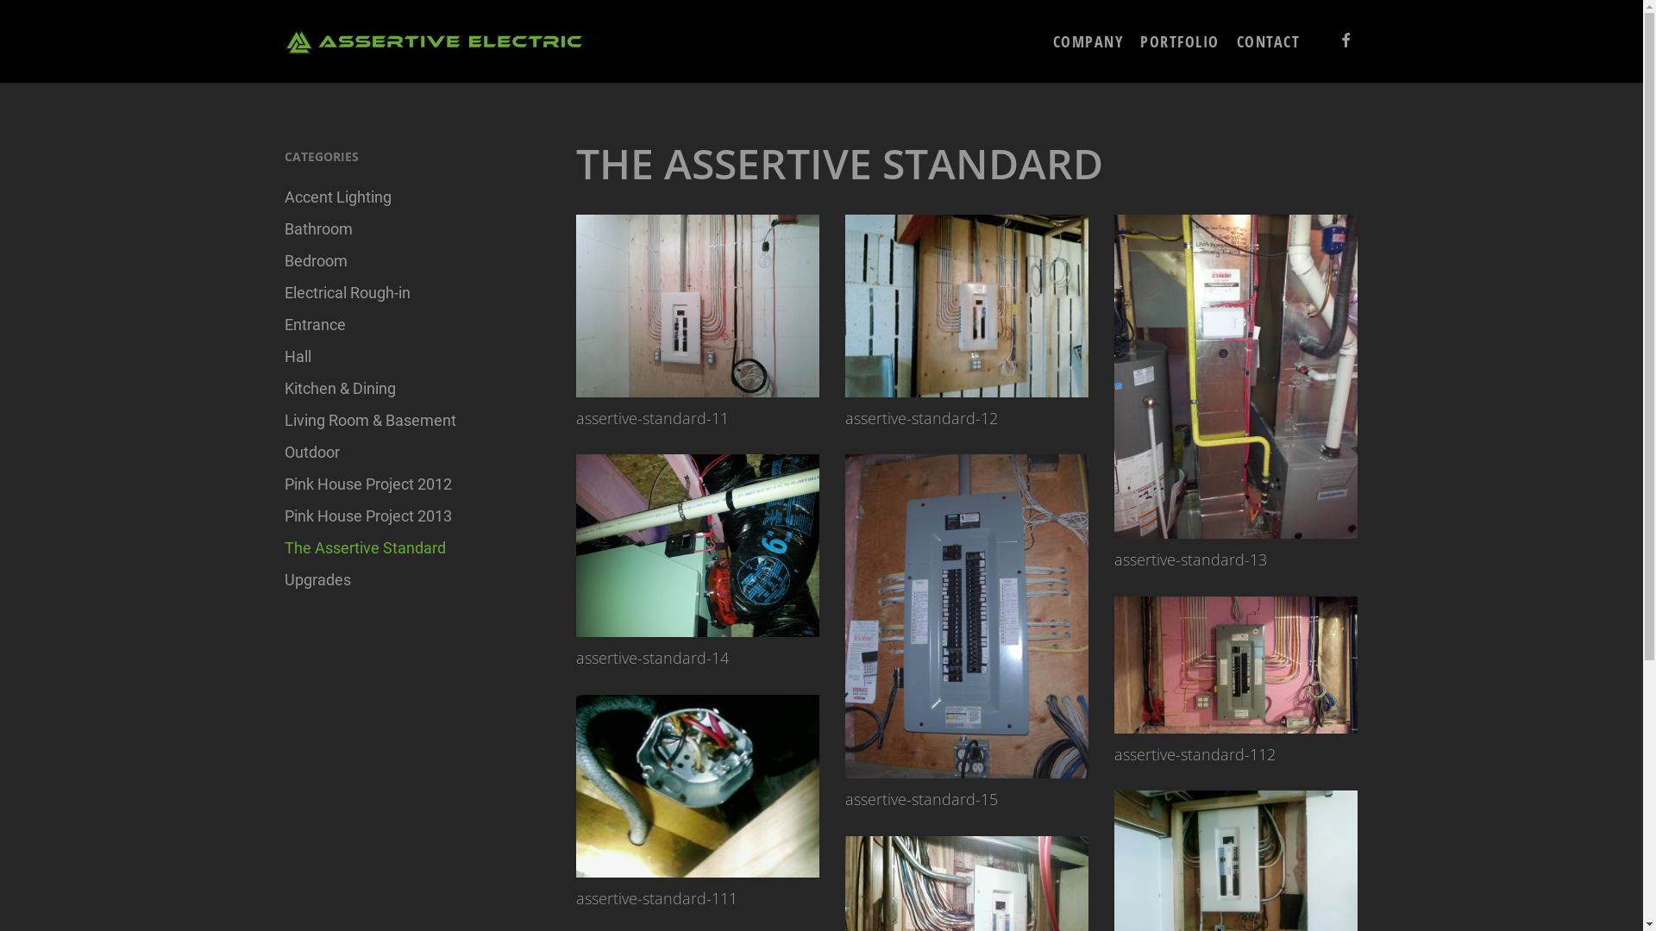 This screenshot has height=931, width=1656. What do you see at coordinates (1180, 41) in the screenshot?
I see `PORTFOLIO` at bounding box center [1180, 41].